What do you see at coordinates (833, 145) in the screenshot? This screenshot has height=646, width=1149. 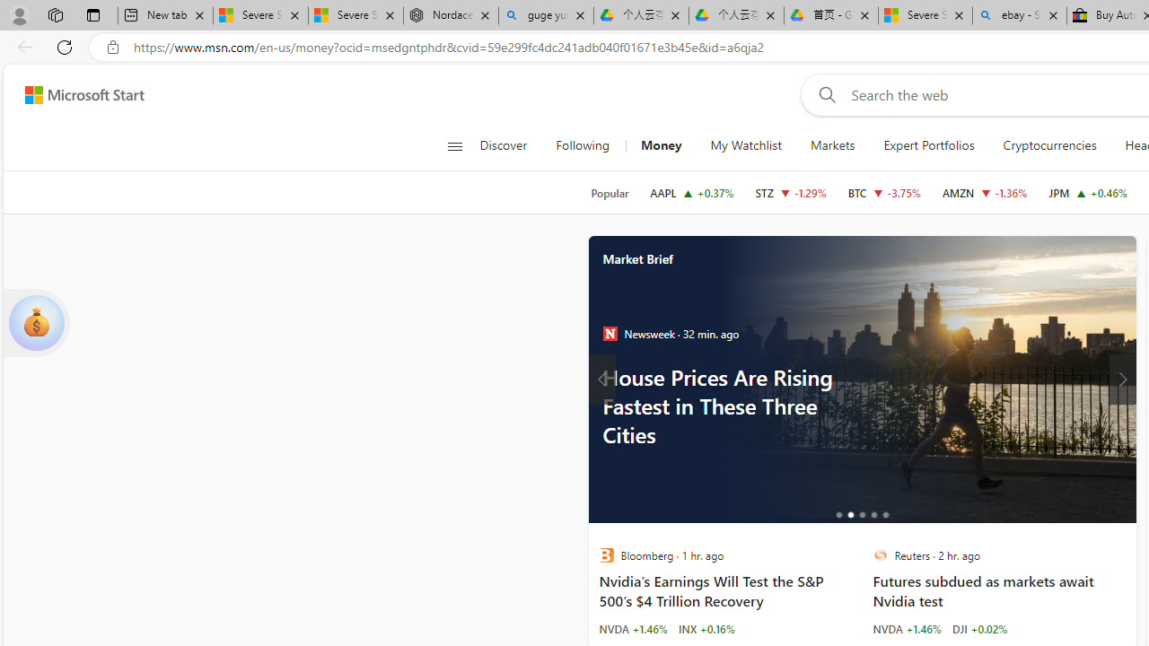 I see `Markets` at bounding box center [833, 145].